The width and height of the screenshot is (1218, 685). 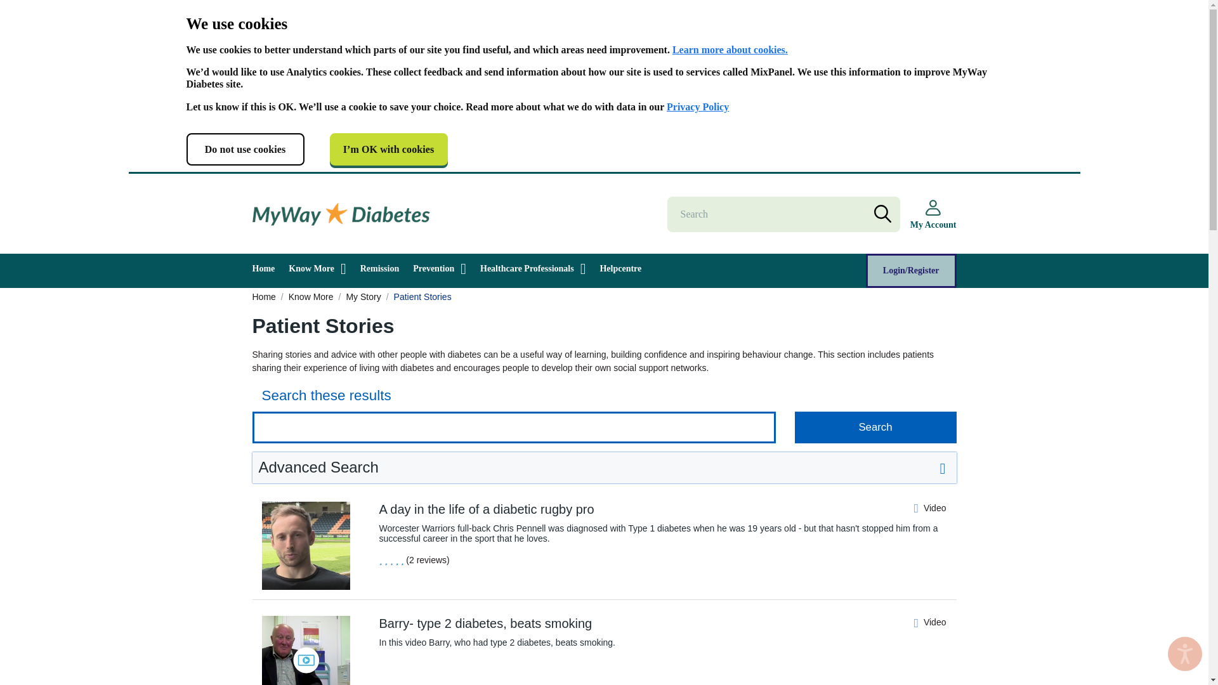 I want to click on Know More, so click(x=311, y=268).